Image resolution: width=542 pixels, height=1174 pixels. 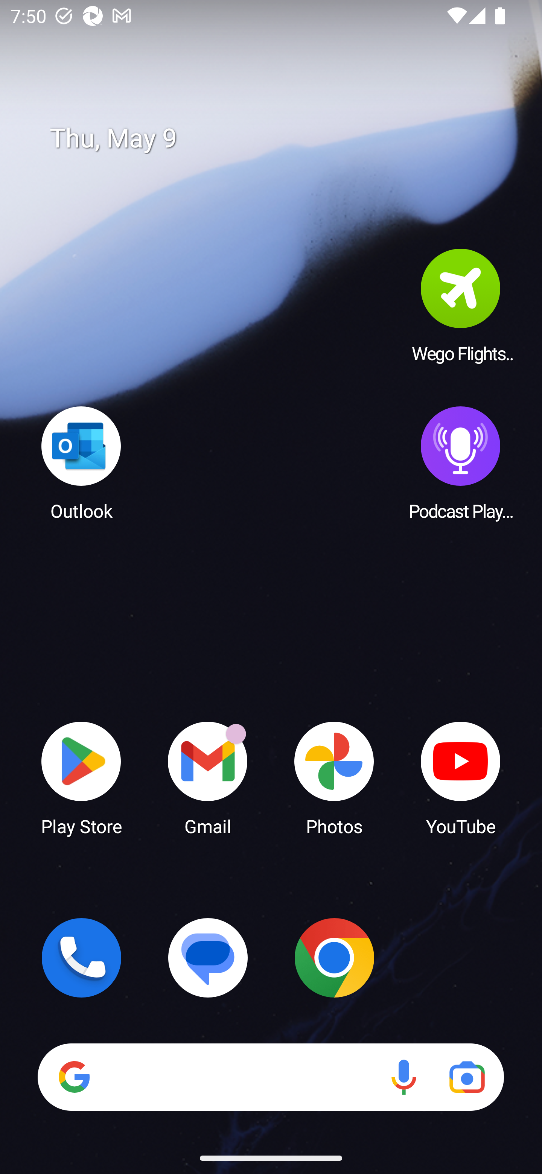 I want to click on Voice search, so click(x=403, y=1077).